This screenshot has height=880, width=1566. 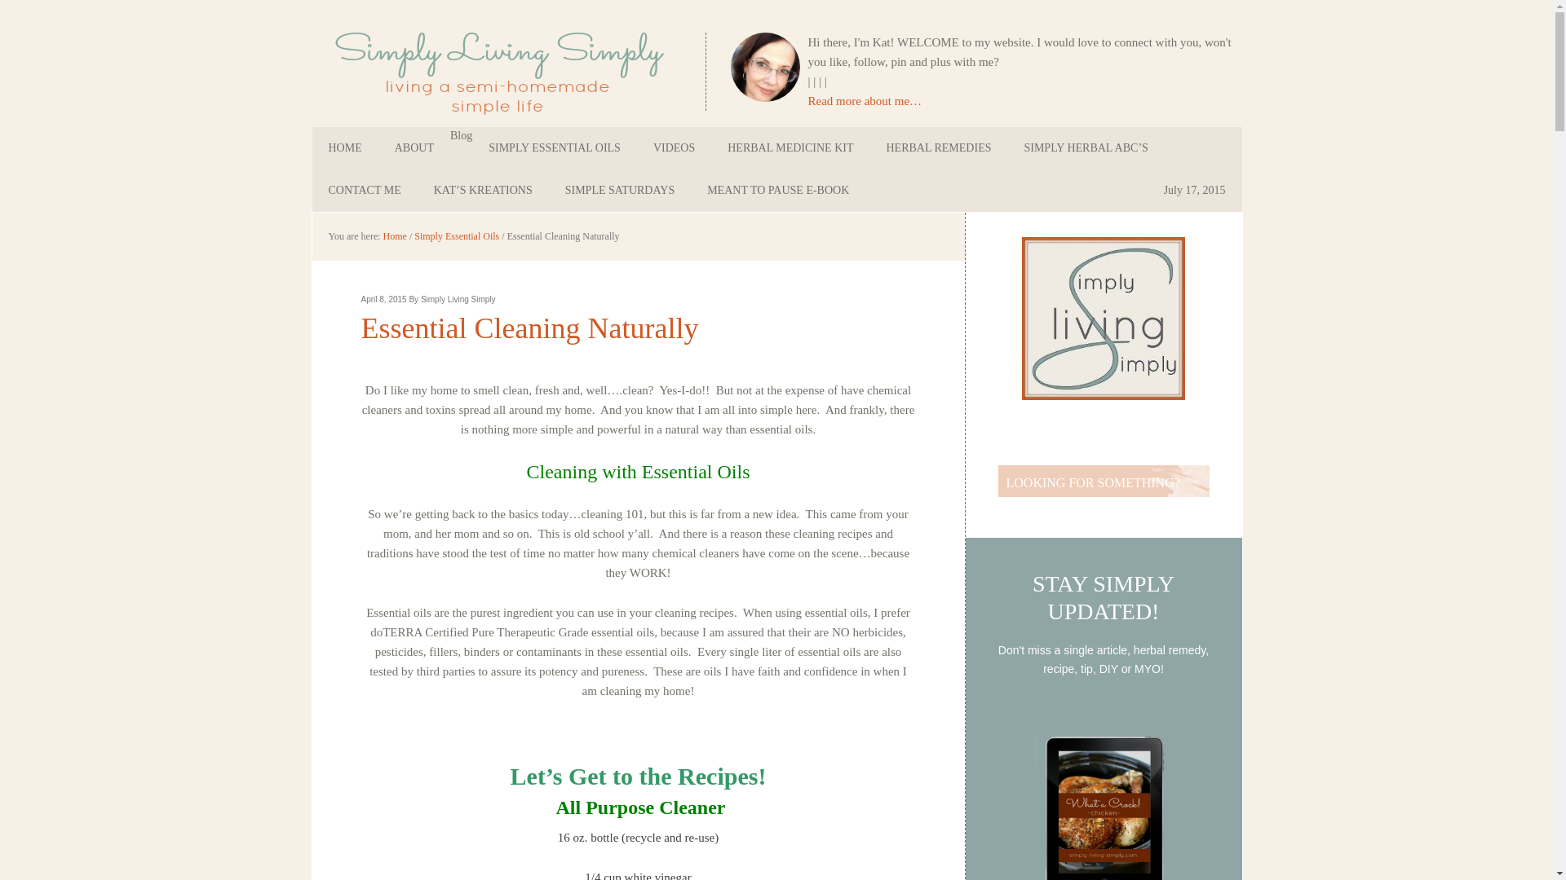 I want to click on Simply Living Simply, so click(x=427, y=36).